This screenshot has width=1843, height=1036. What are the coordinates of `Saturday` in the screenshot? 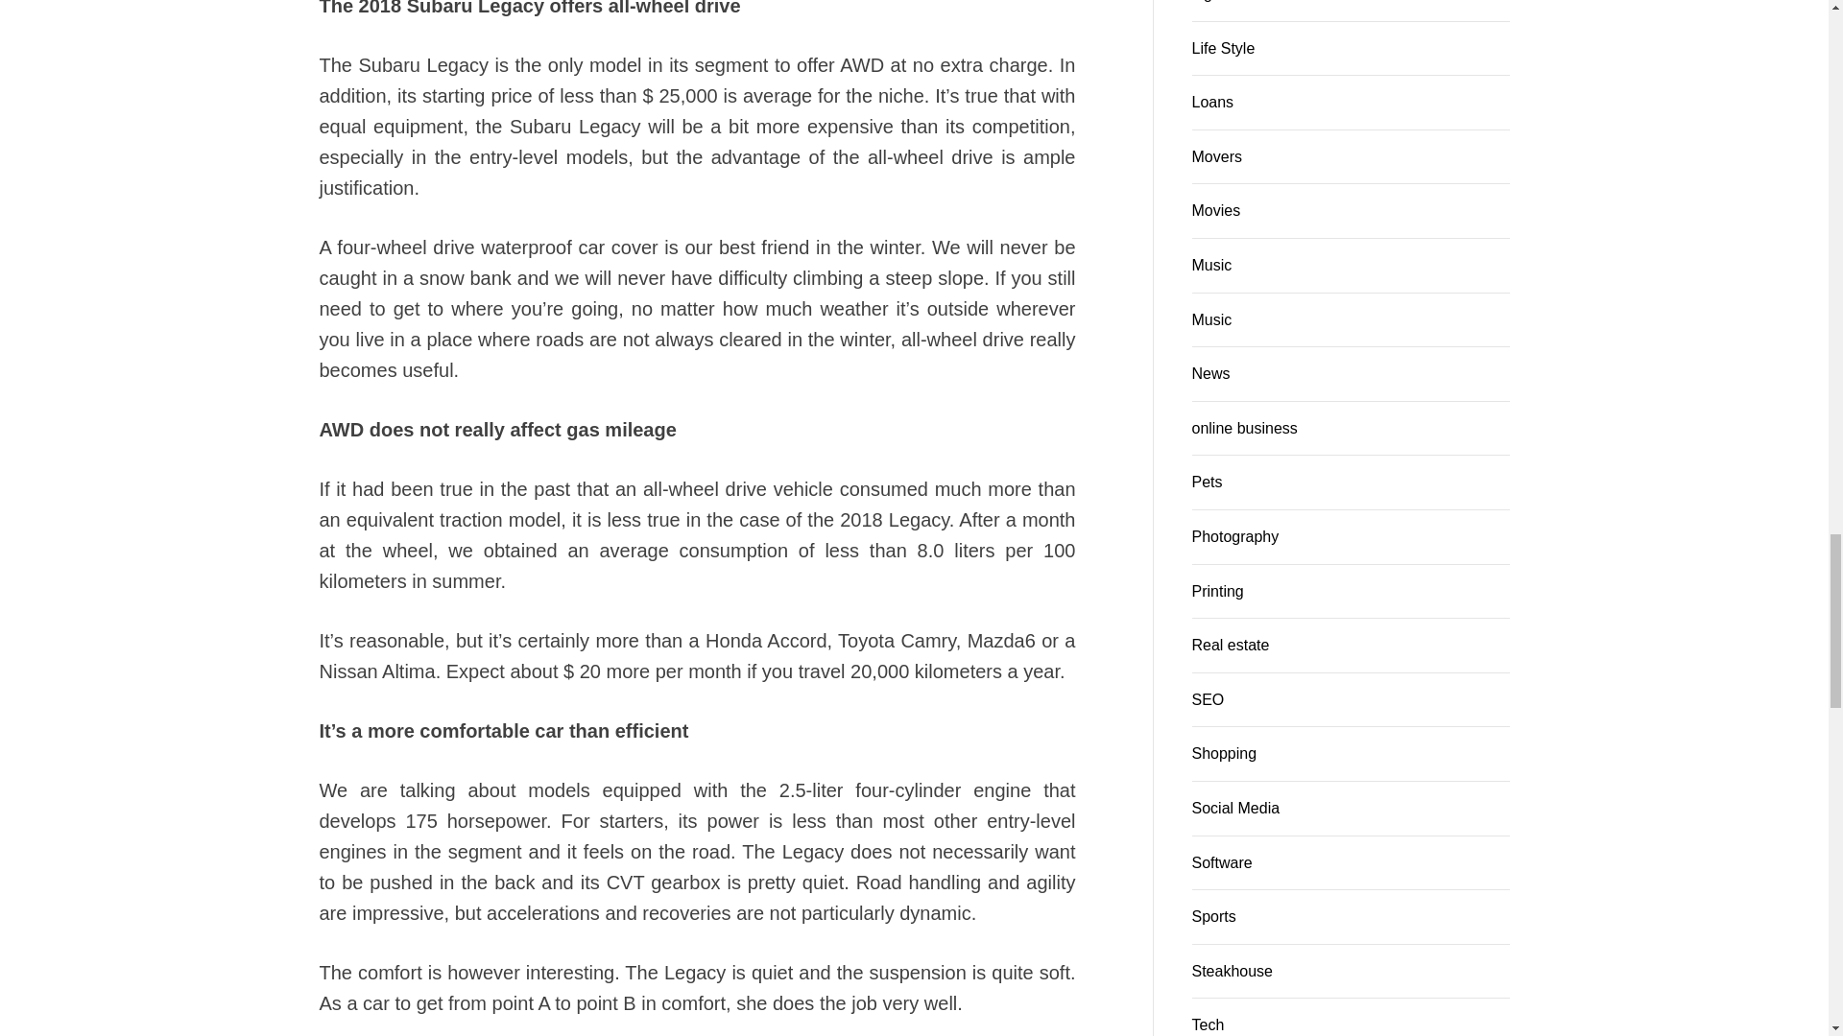 It's located at (1440, 523).